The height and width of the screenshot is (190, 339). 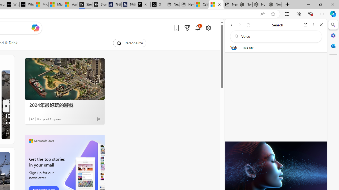 I want to click on News - MSN, so click(x=216, y=5).